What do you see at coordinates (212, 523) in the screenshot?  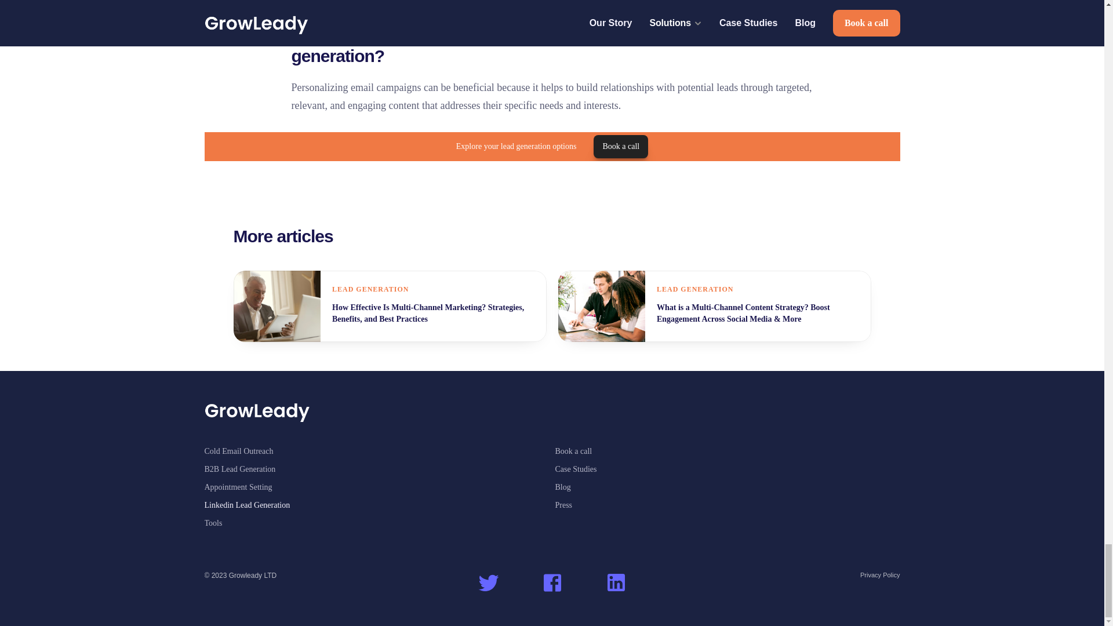 I see `Tools` at bounding box center [212, 523].